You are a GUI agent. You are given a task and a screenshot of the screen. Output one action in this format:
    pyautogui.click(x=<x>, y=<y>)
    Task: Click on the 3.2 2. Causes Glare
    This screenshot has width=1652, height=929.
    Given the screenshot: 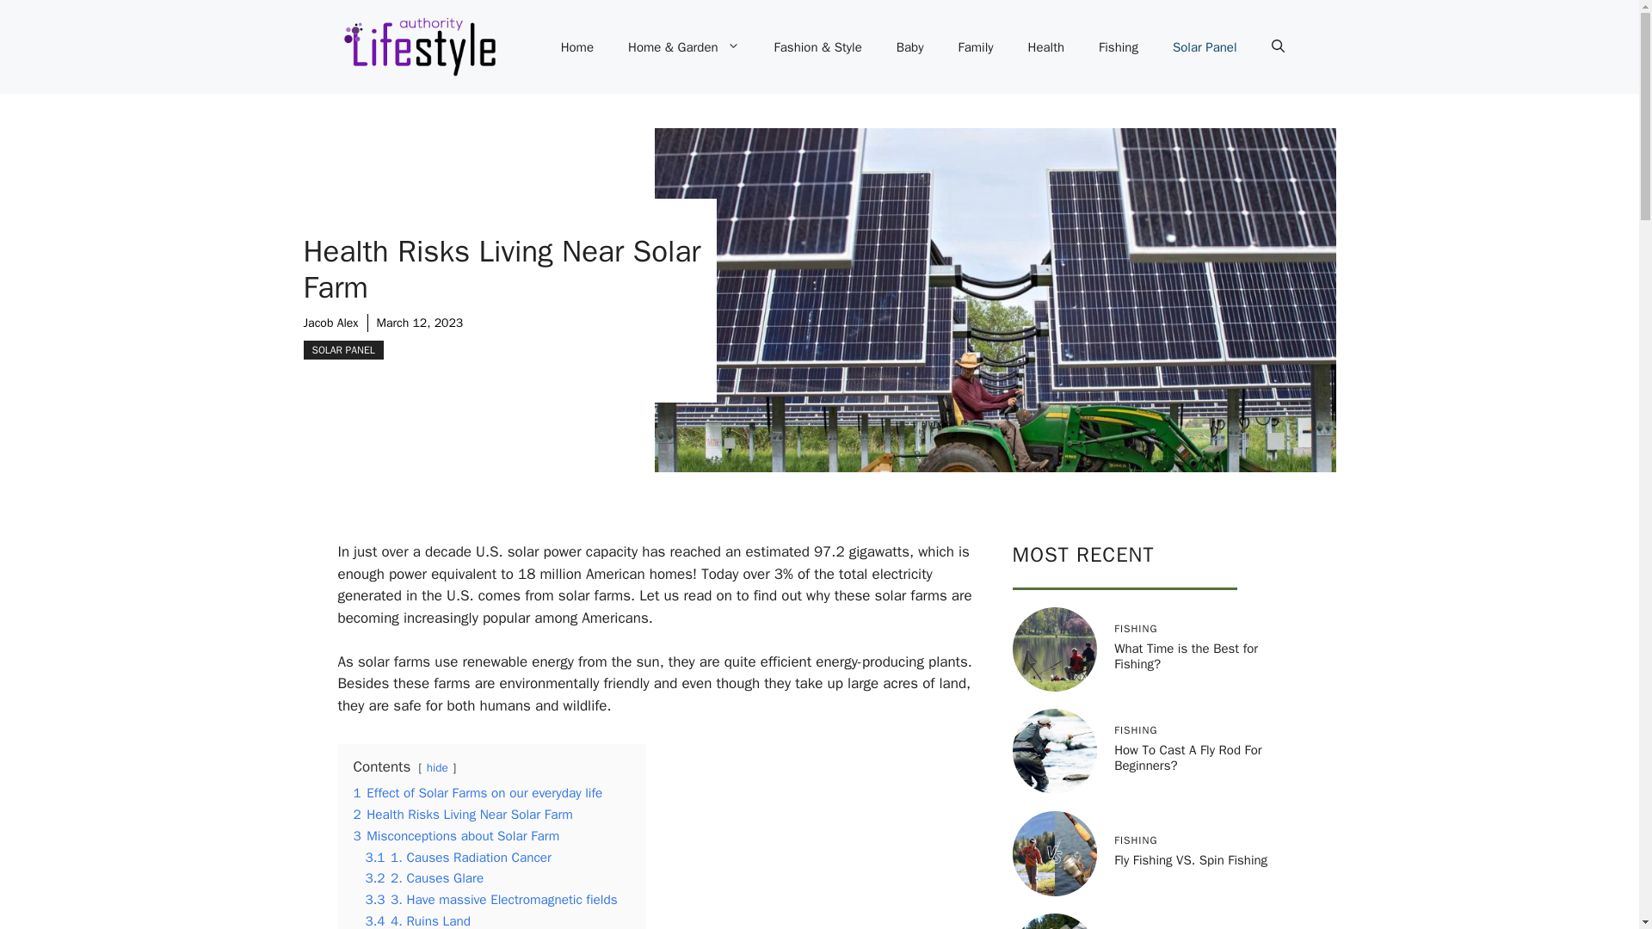 What is the action you would take?
    pyautogui.click(x=424, y=877)
    